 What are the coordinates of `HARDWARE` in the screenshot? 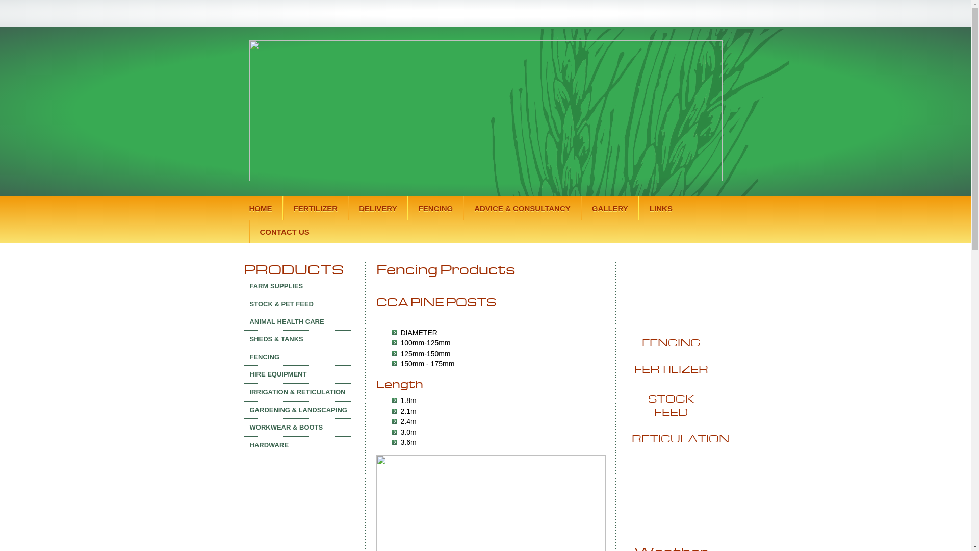 It's located at (297, 445).